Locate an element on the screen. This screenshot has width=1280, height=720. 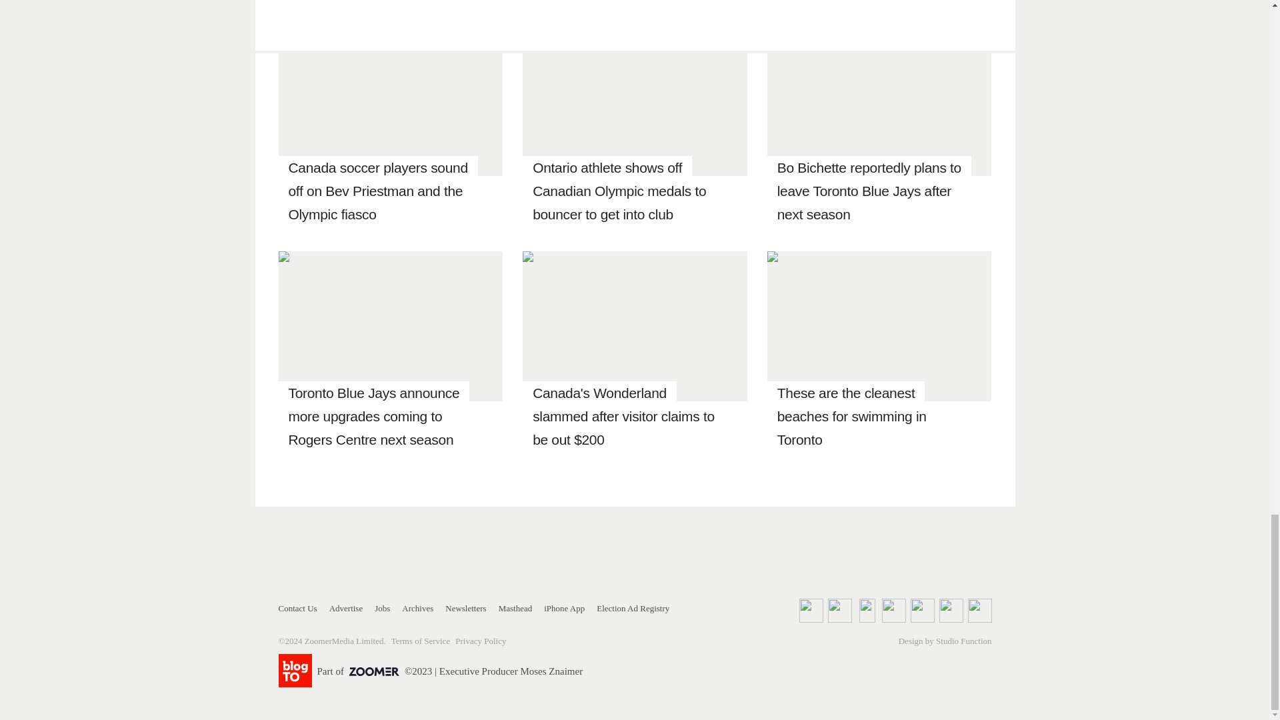
Masthead is located at coordinates (515, 608).